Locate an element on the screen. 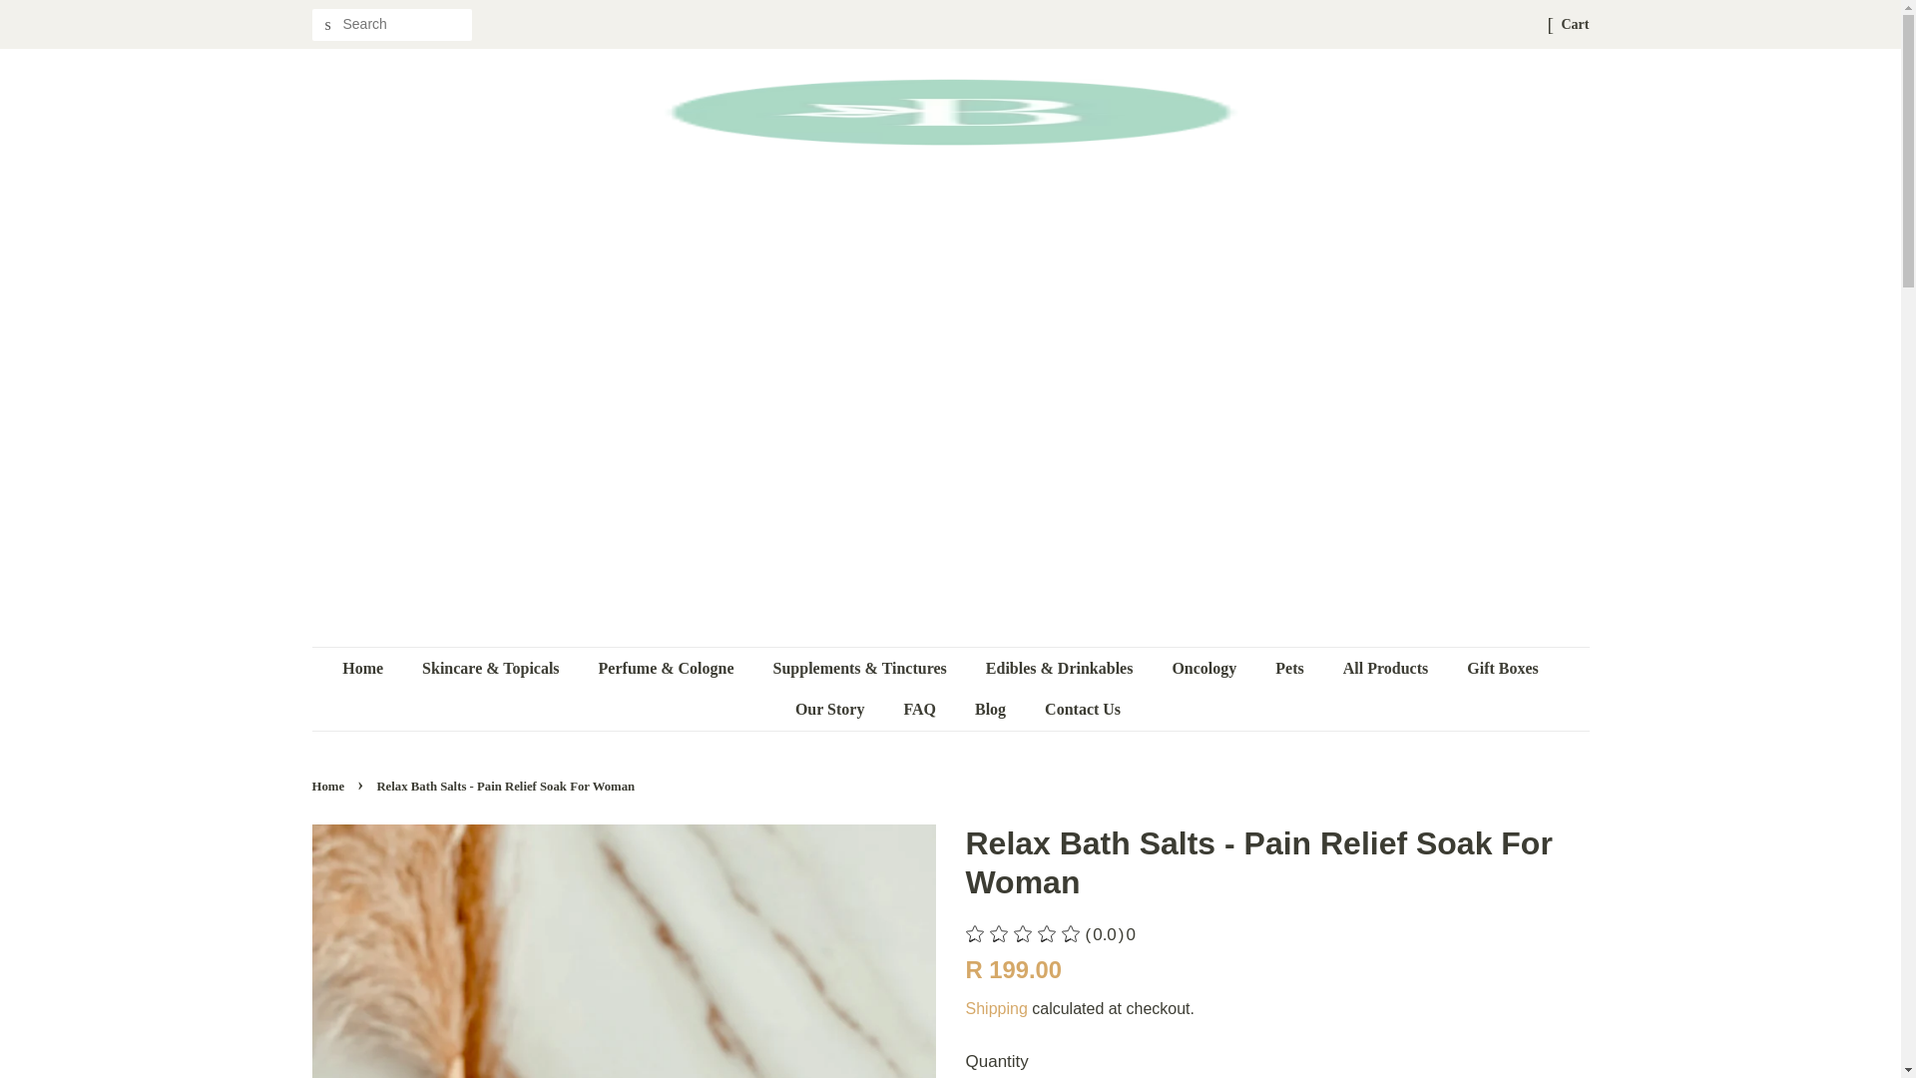  Gift Boxes is located at coordinates (1505, 669).